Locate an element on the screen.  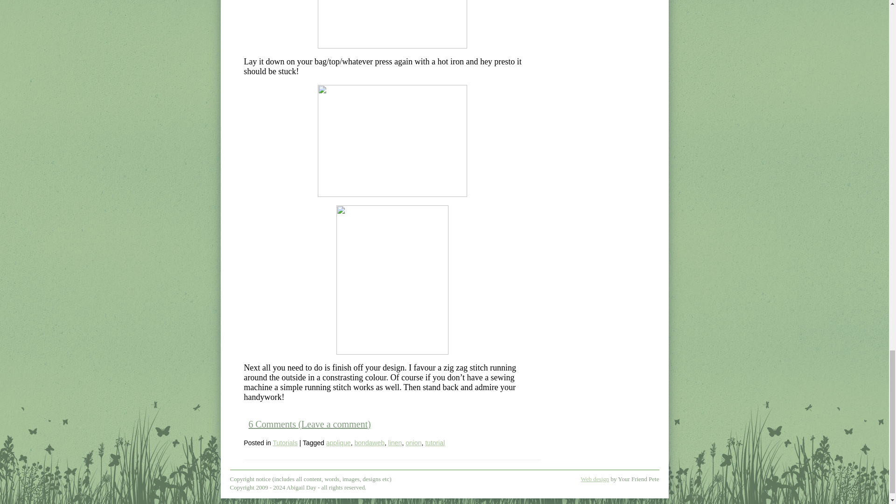
bondaweb is located at coordinates (369, 442).